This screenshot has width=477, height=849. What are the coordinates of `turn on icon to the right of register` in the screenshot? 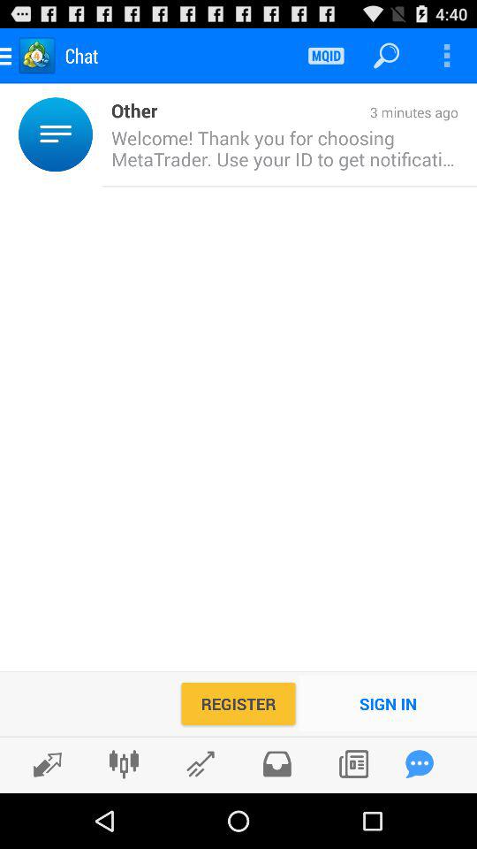 It's located at (389, 704).